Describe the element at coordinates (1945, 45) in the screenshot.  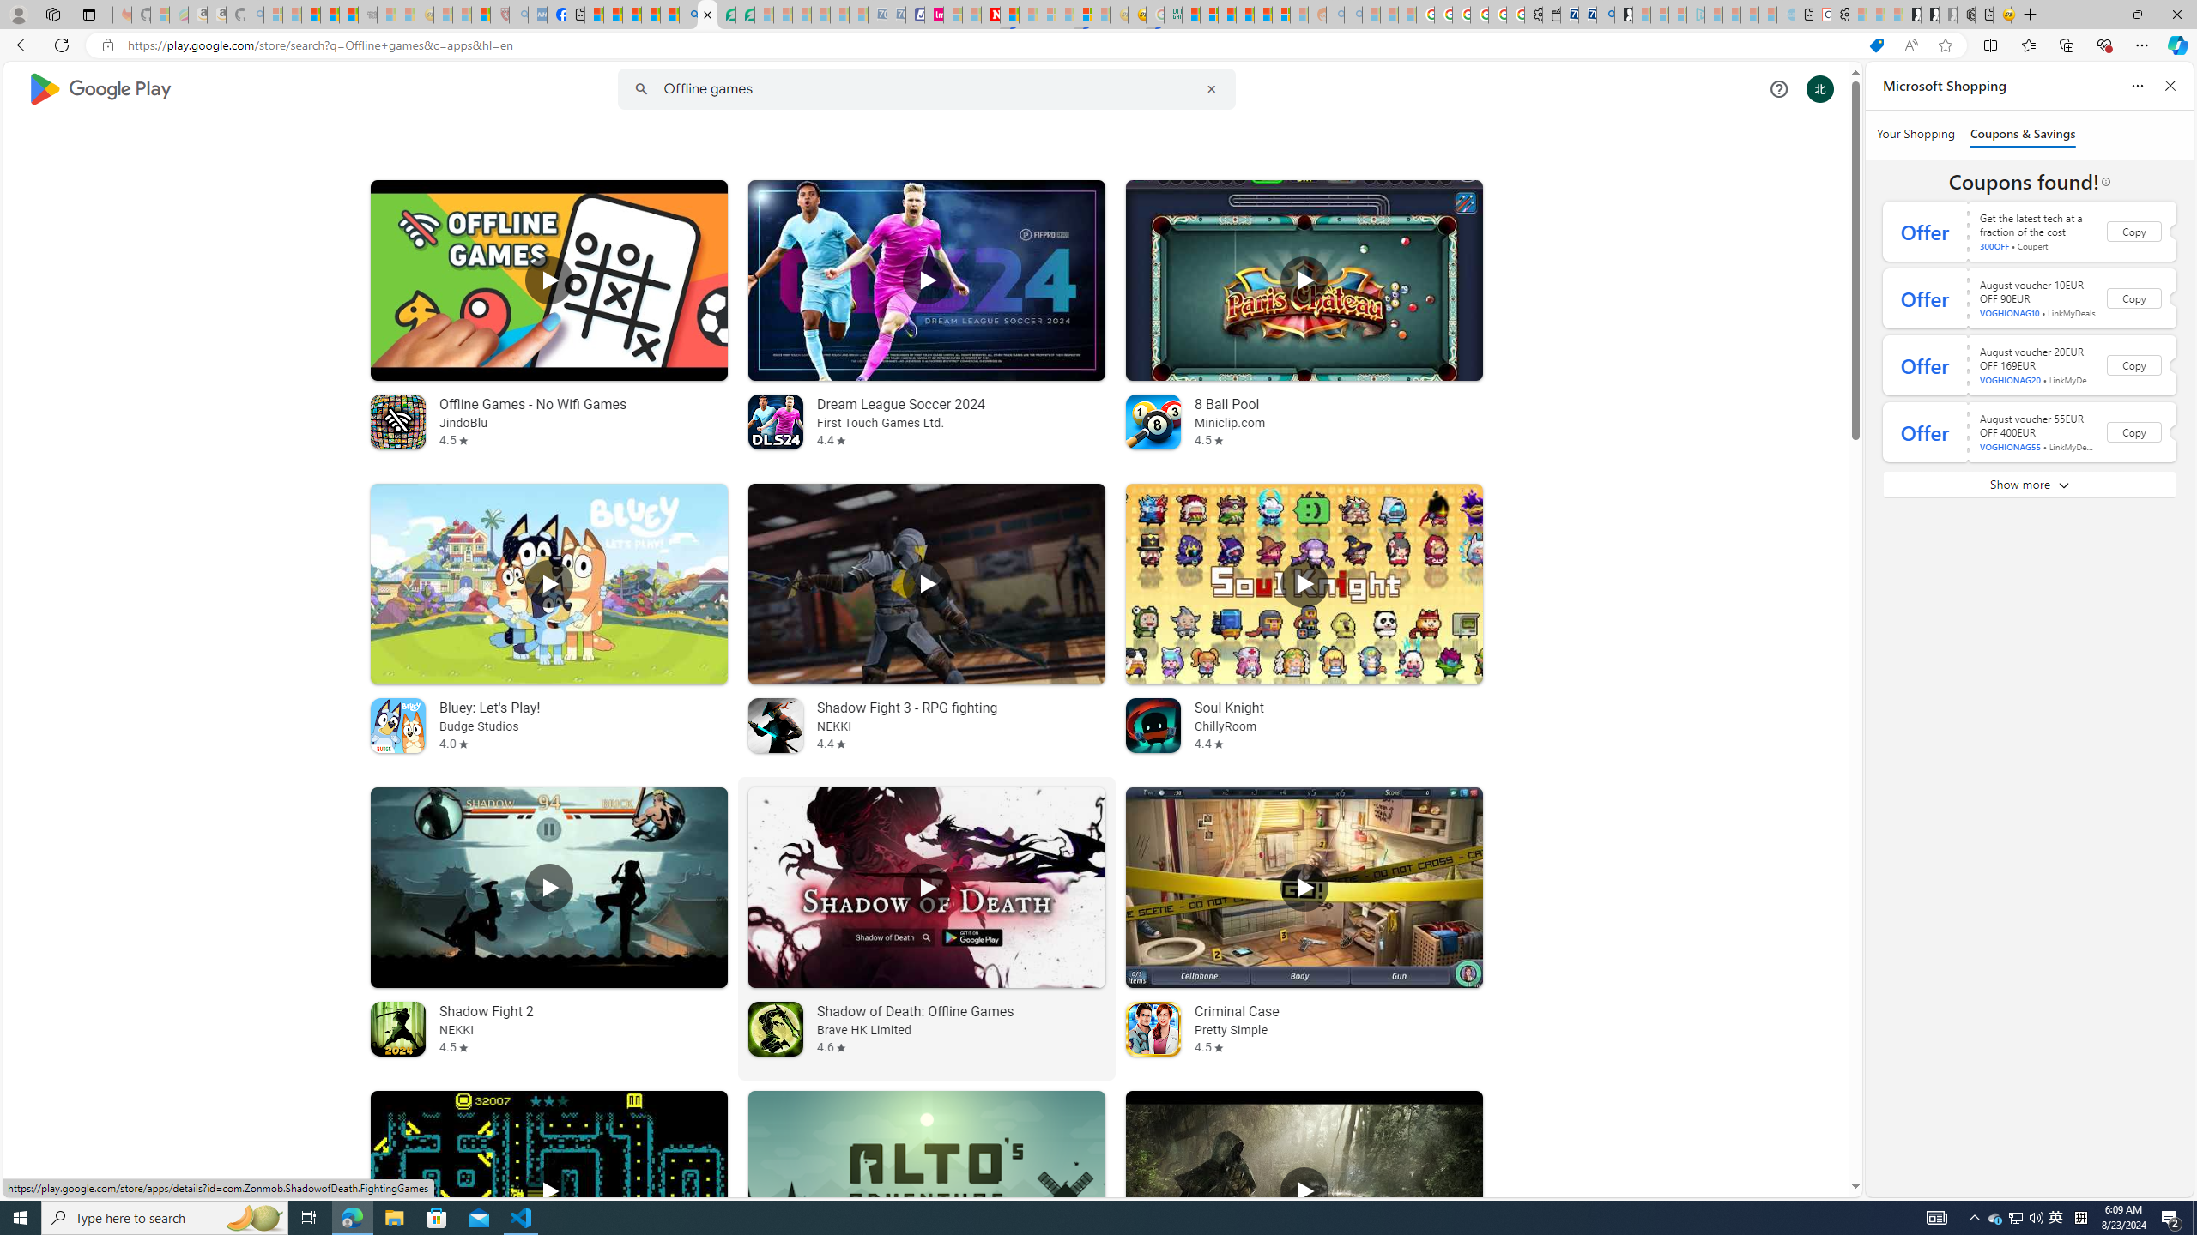
I see `Add this page to favorites (Ctrl+D)` at that location.